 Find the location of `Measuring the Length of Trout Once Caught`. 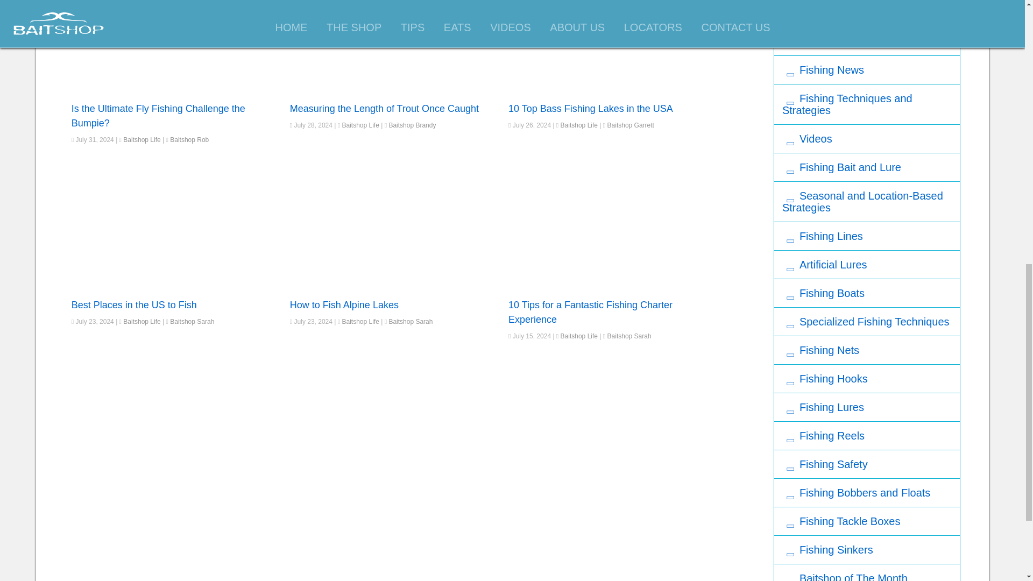

Measuring the Length of Trout Once Caught is located at coordinates (384, 109).